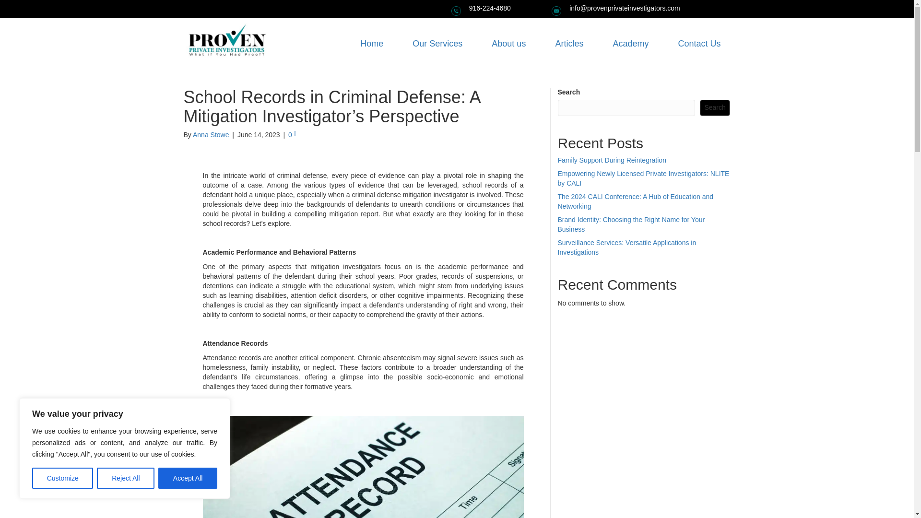 The image size is (921, 518). What do you see at coordinates (508, 44) in the screenshot?
I see `About us` at bounding box center [508, 44].